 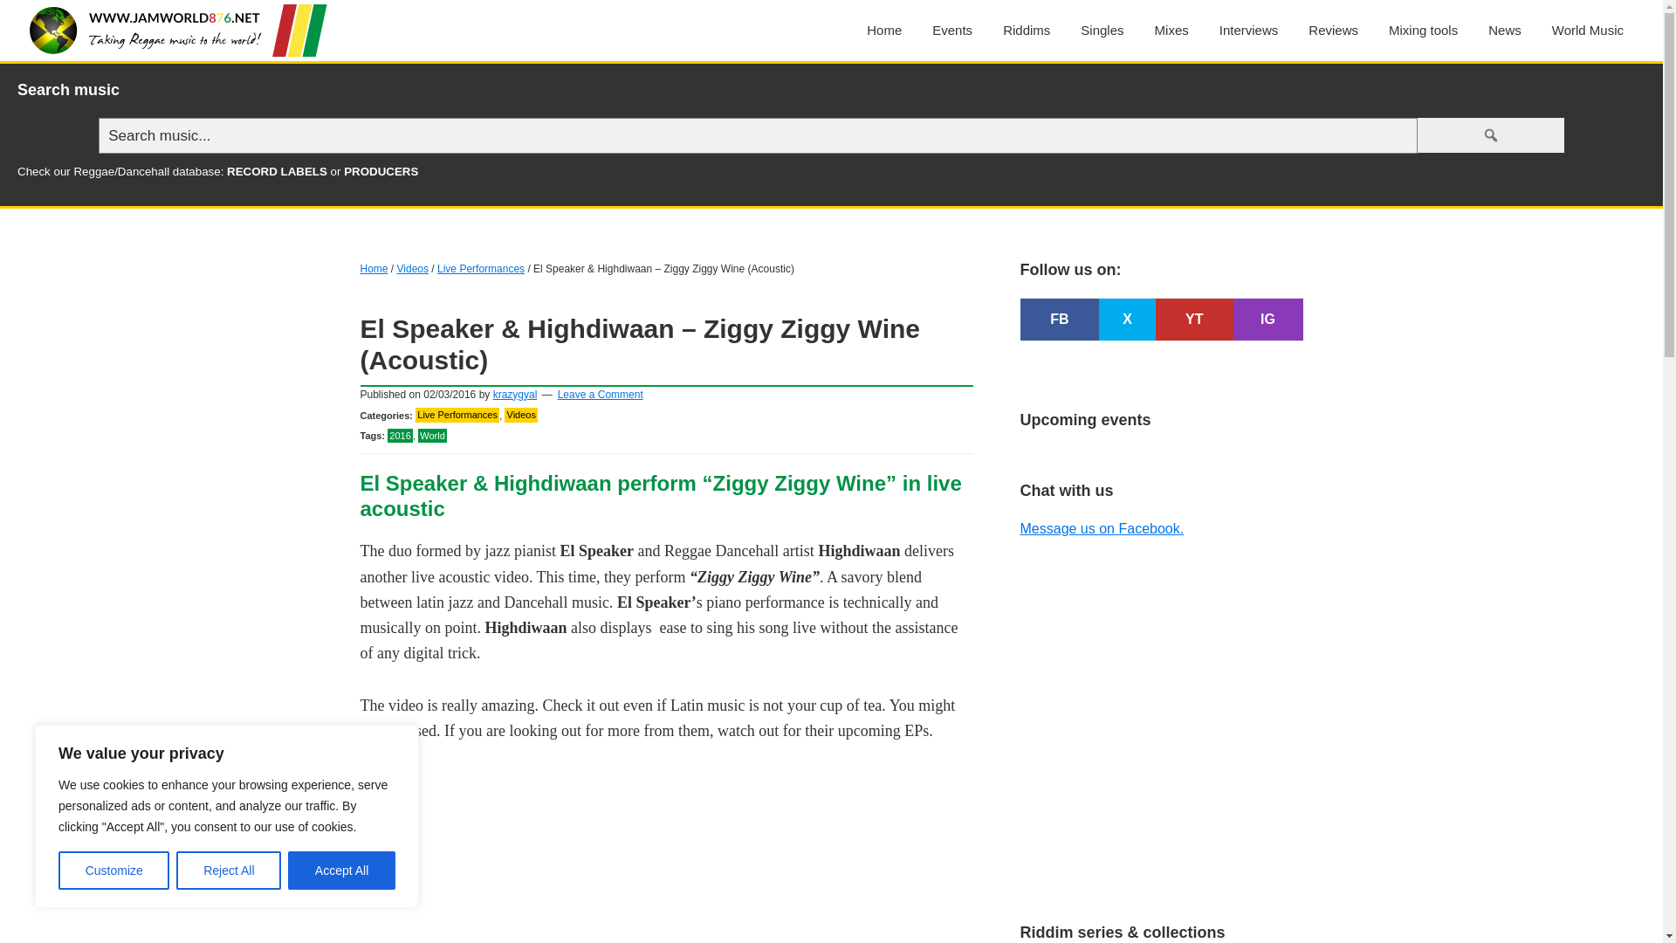 I want to click on Interviews, so click(x=1249, y=30).